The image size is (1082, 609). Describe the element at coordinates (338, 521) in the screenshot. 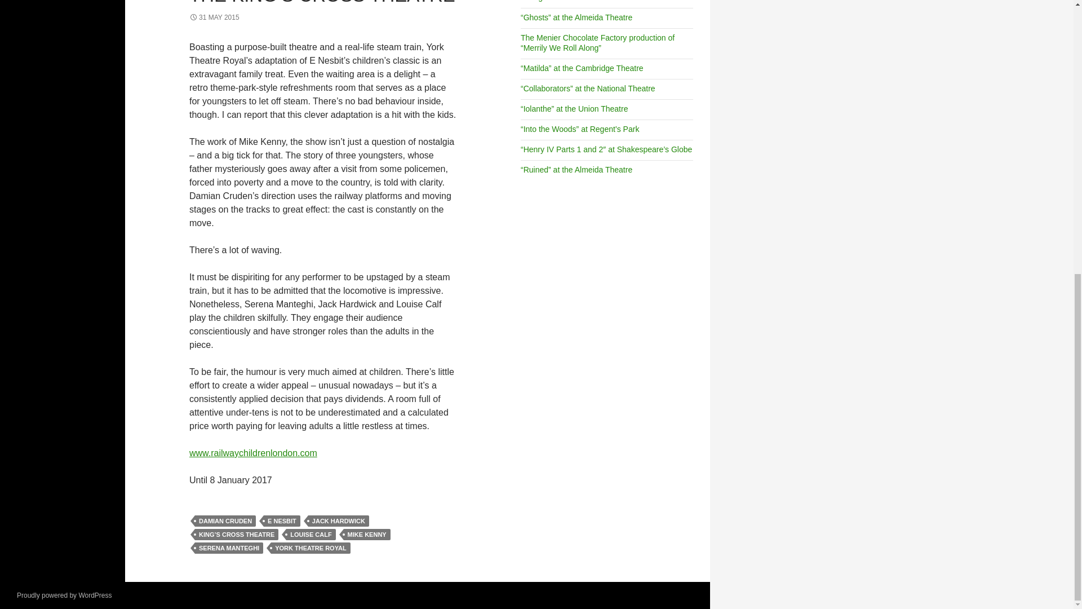

I see `JACK HARDWICK` at that location.